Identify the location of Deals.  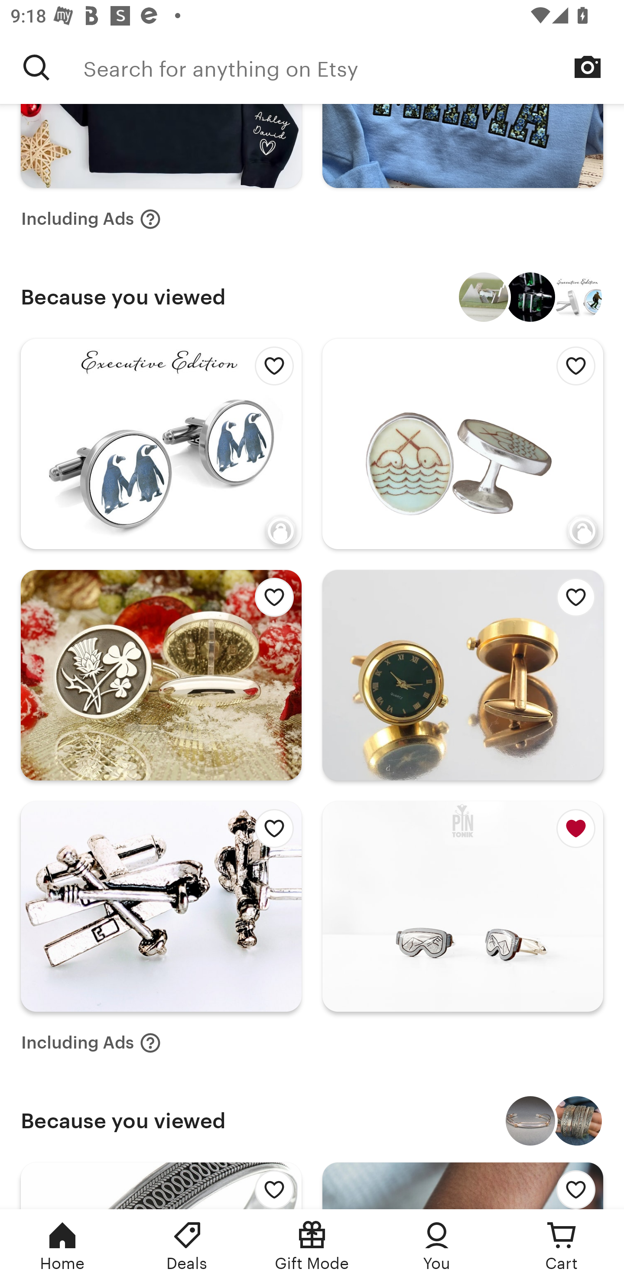
(187, 1246).